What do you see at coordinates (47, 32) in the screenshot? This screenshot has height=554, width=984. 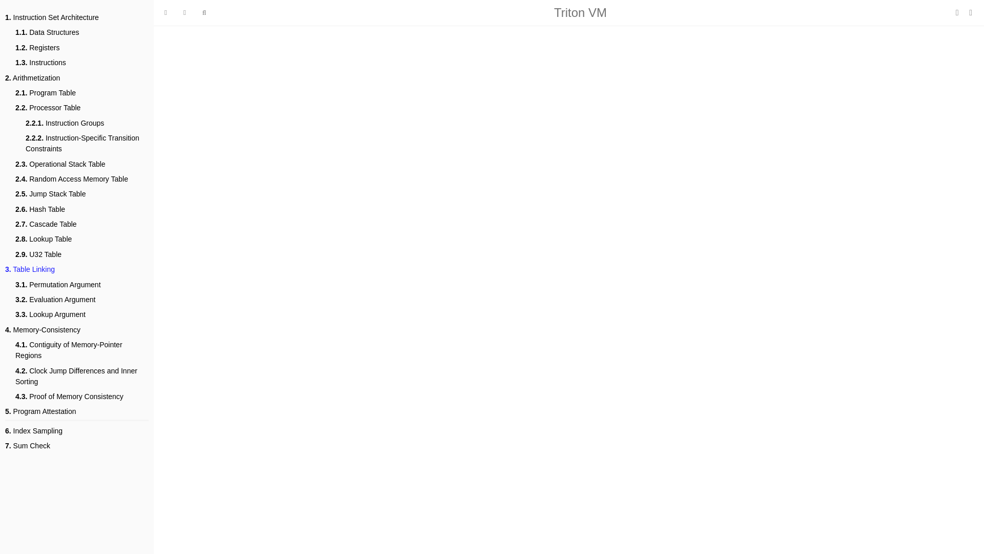 I see `1.1. Data Structures` at bounding box center [47, 32].